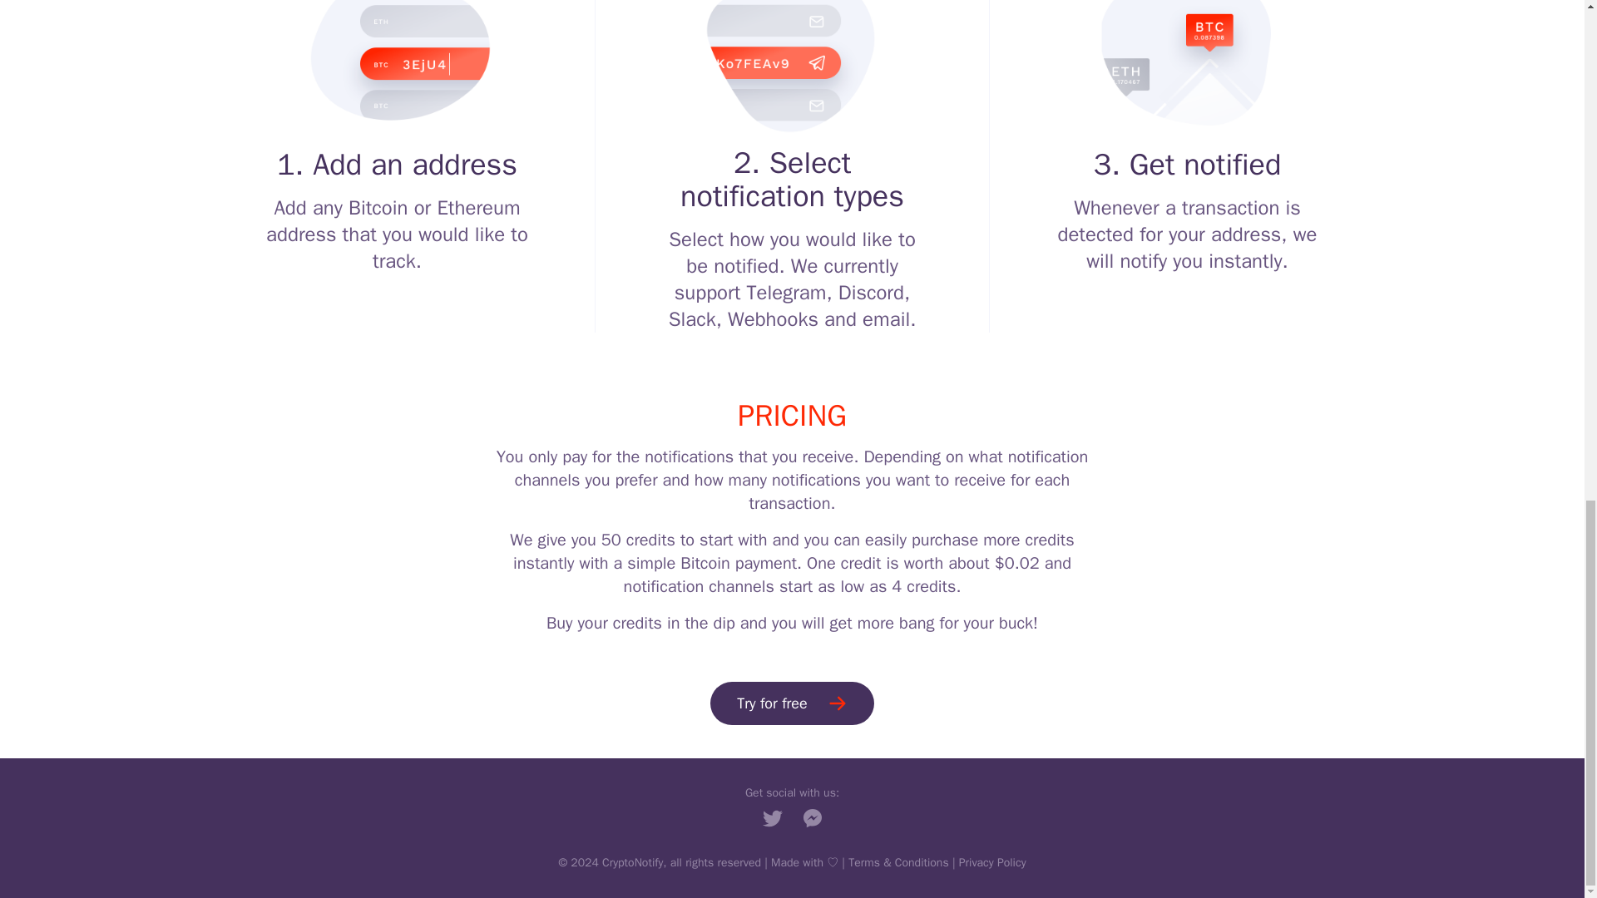 The height and width of the screenshot is (898, 1597). Describe the element at coordinates (787, 293) in the screenshot. I see `Telegram` at that location.